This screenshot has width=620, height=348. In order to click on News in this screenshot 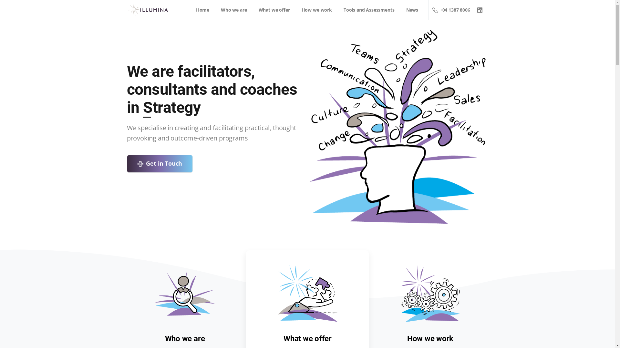, I will do `click(412, 10)`.